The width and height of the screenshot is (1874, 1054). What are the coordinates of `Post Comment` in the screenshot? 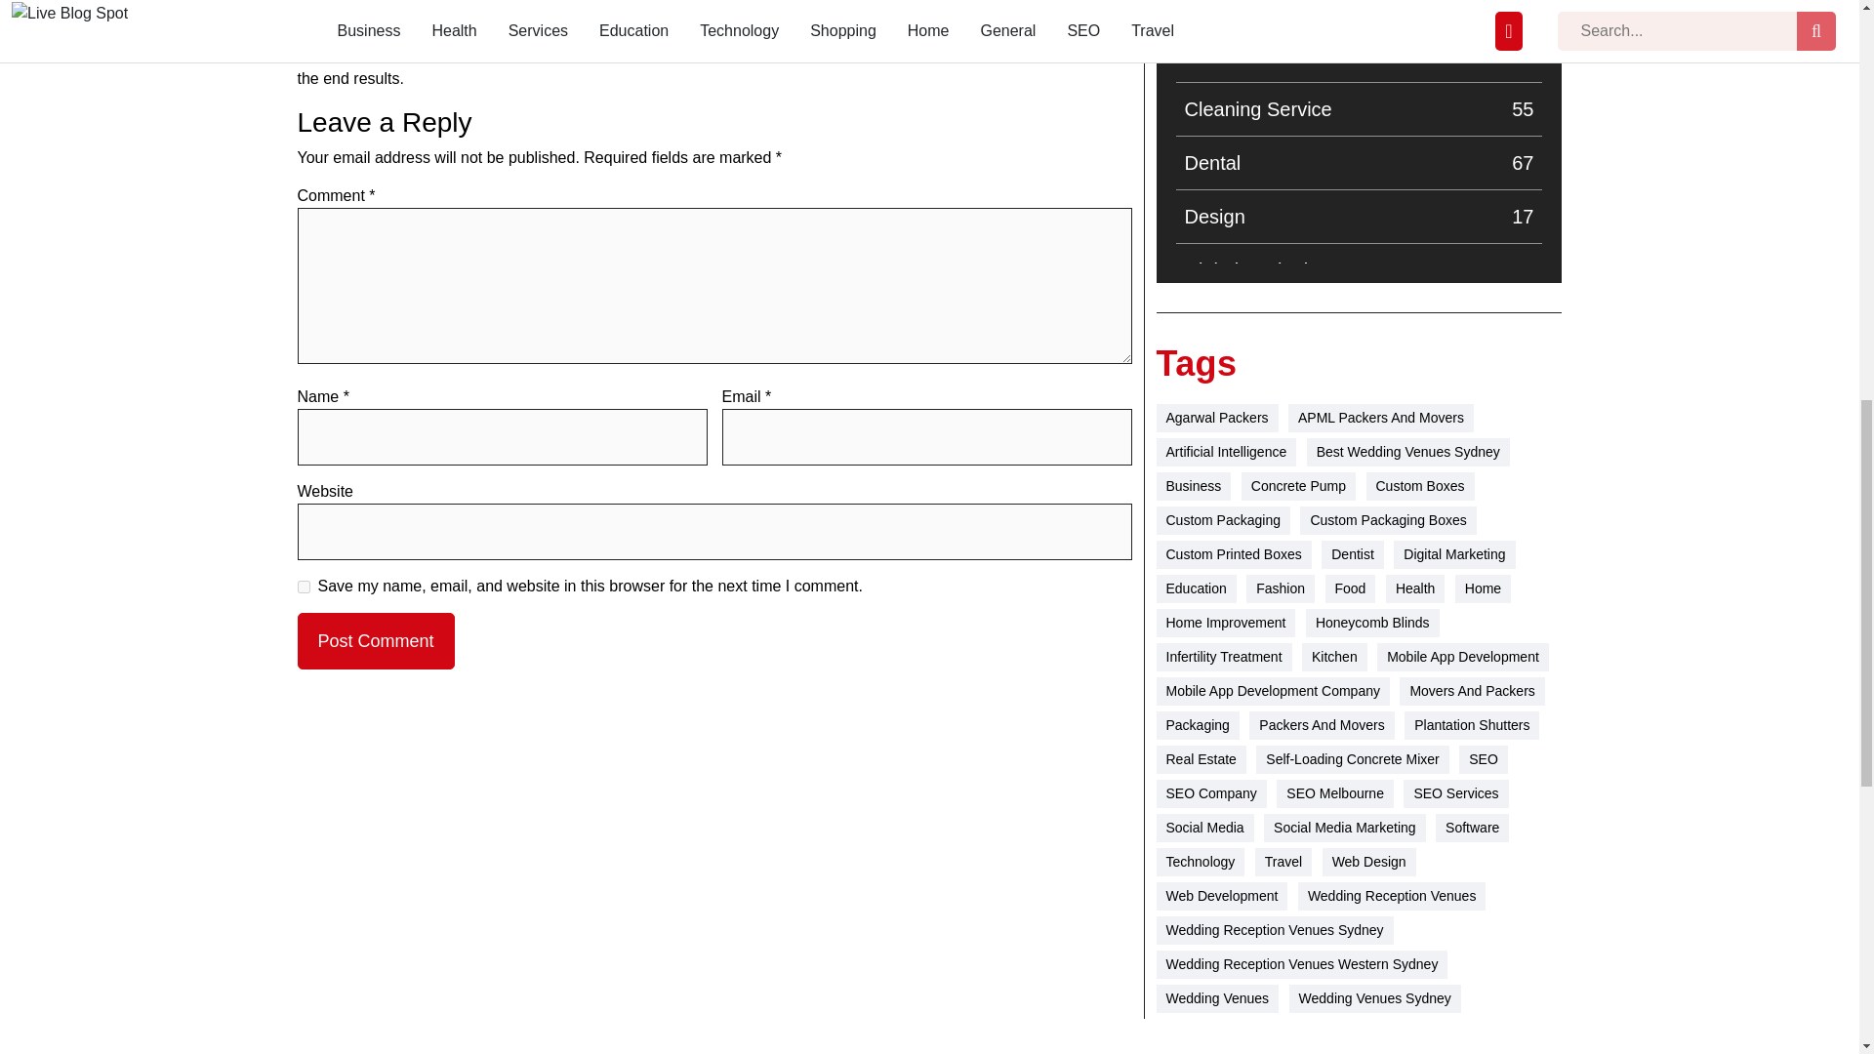 It's located at (375, 640).